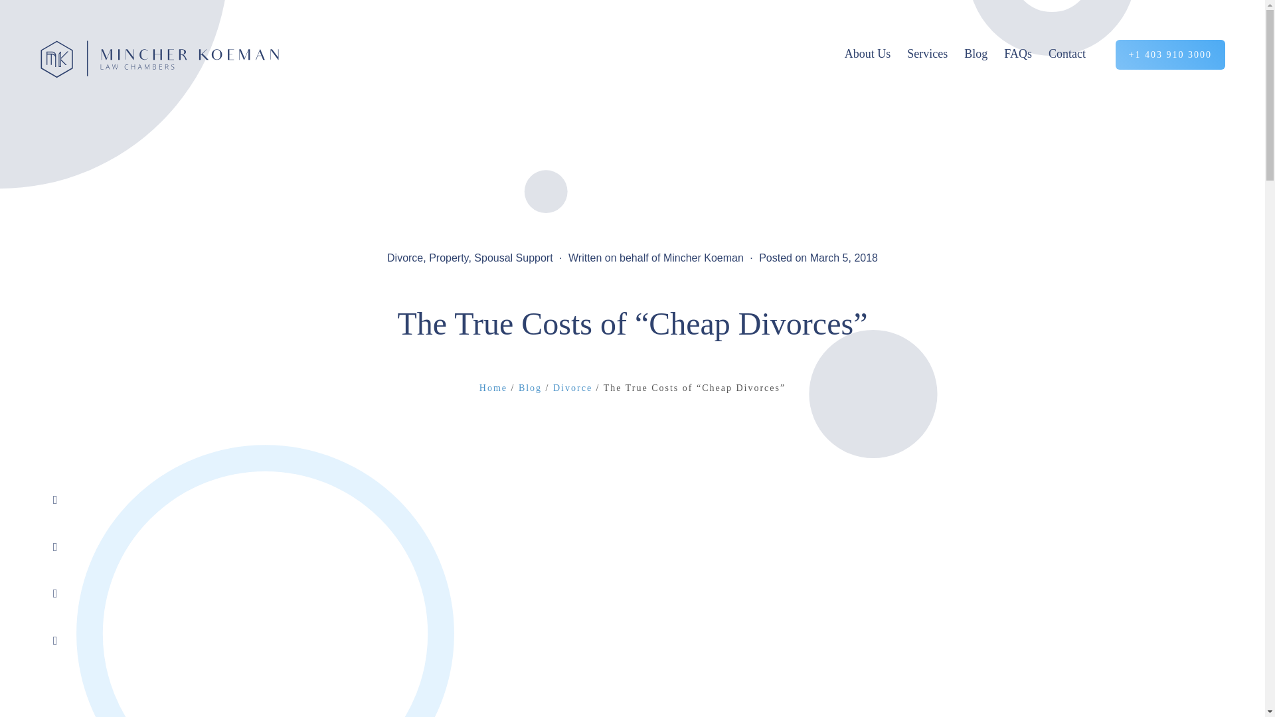 The image size is (1275, 717). I want to click on Services, so click(934, 54).